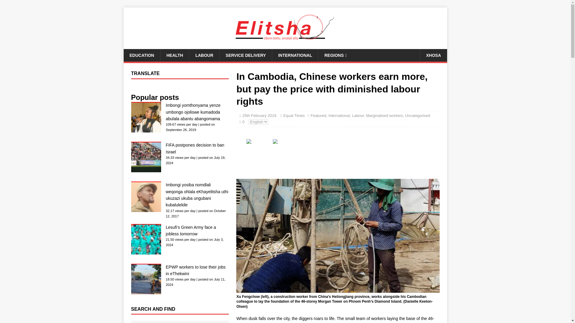 This screenshot has height=323, width=575. Describe the element at coordinates (259, 115) in the screenshot. I see `25th February 2019` at that location.